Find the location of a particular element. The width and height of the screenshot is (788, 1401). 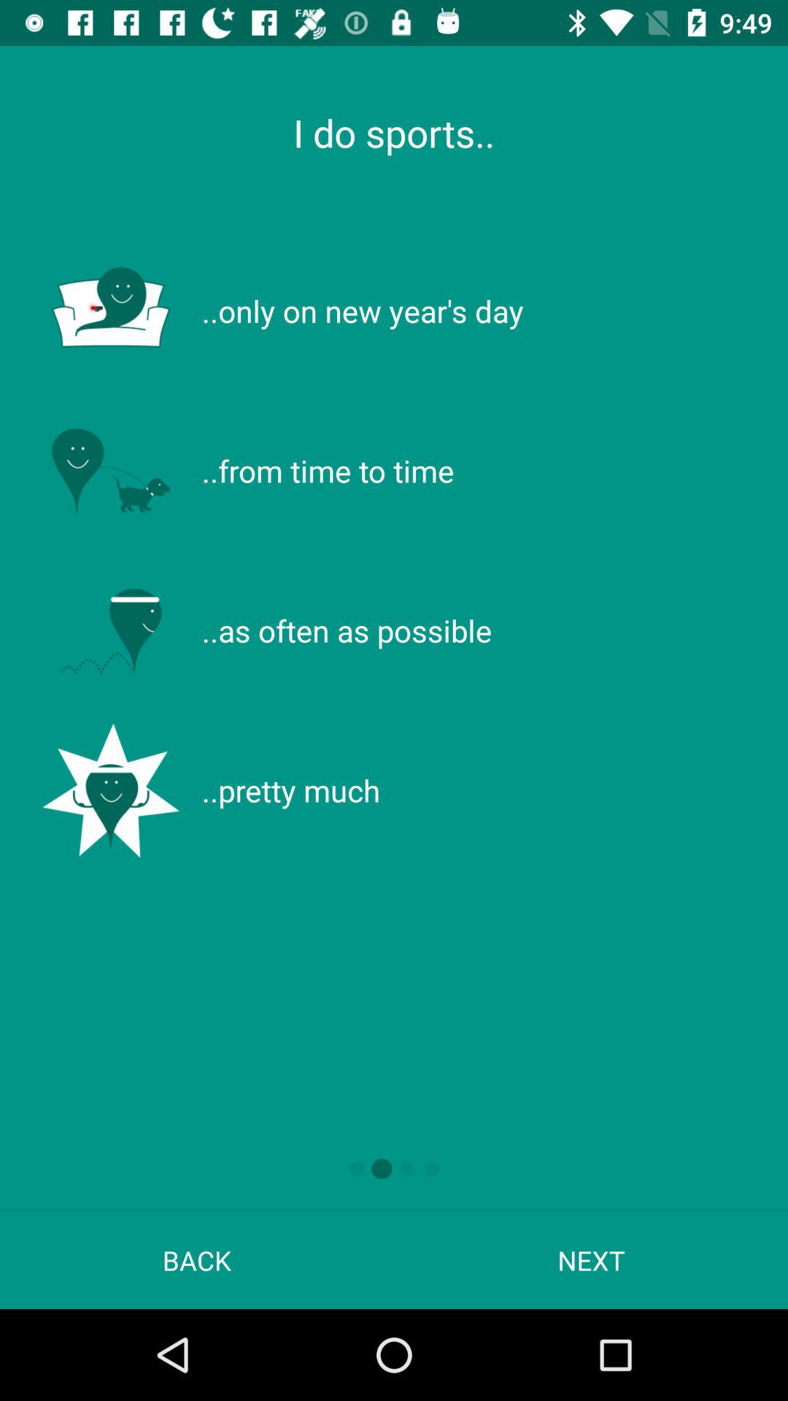

press app to the right of the back is located at coordinates (591, 1259).